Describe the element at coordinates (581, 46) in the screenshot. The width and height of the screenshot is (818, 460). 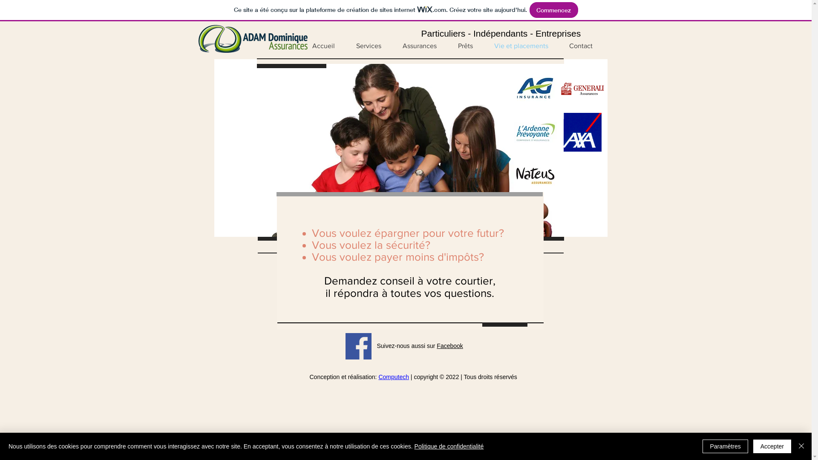
I see `Contact` at that location.